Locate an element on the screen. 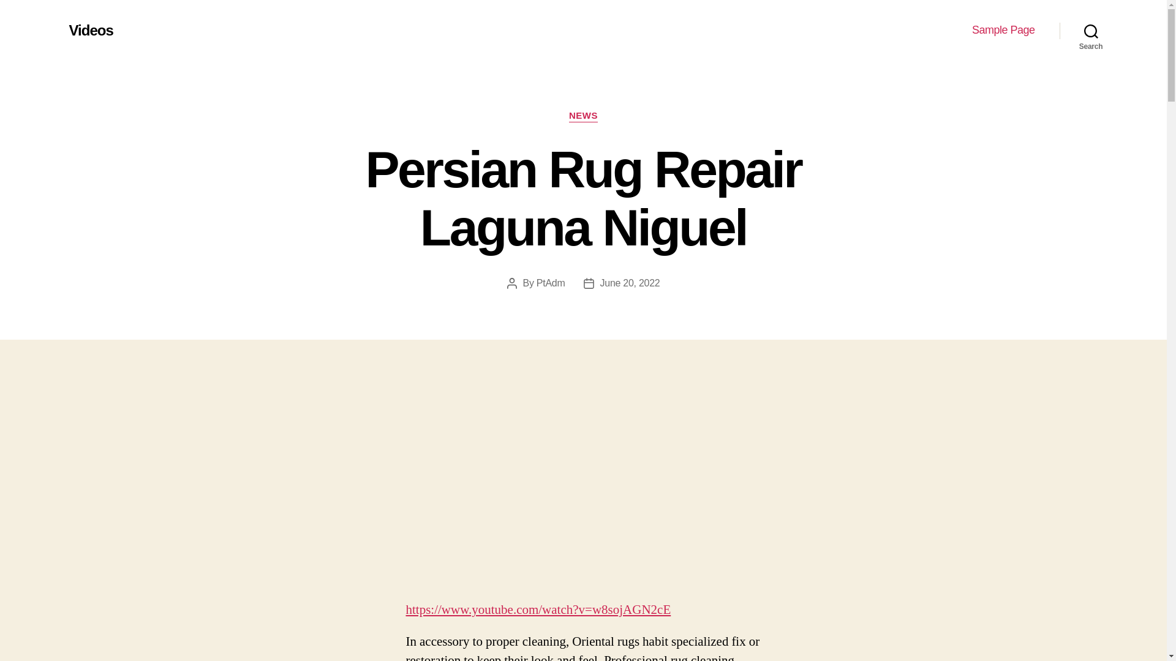  YouTube video player is located at coordinates (583, 488).